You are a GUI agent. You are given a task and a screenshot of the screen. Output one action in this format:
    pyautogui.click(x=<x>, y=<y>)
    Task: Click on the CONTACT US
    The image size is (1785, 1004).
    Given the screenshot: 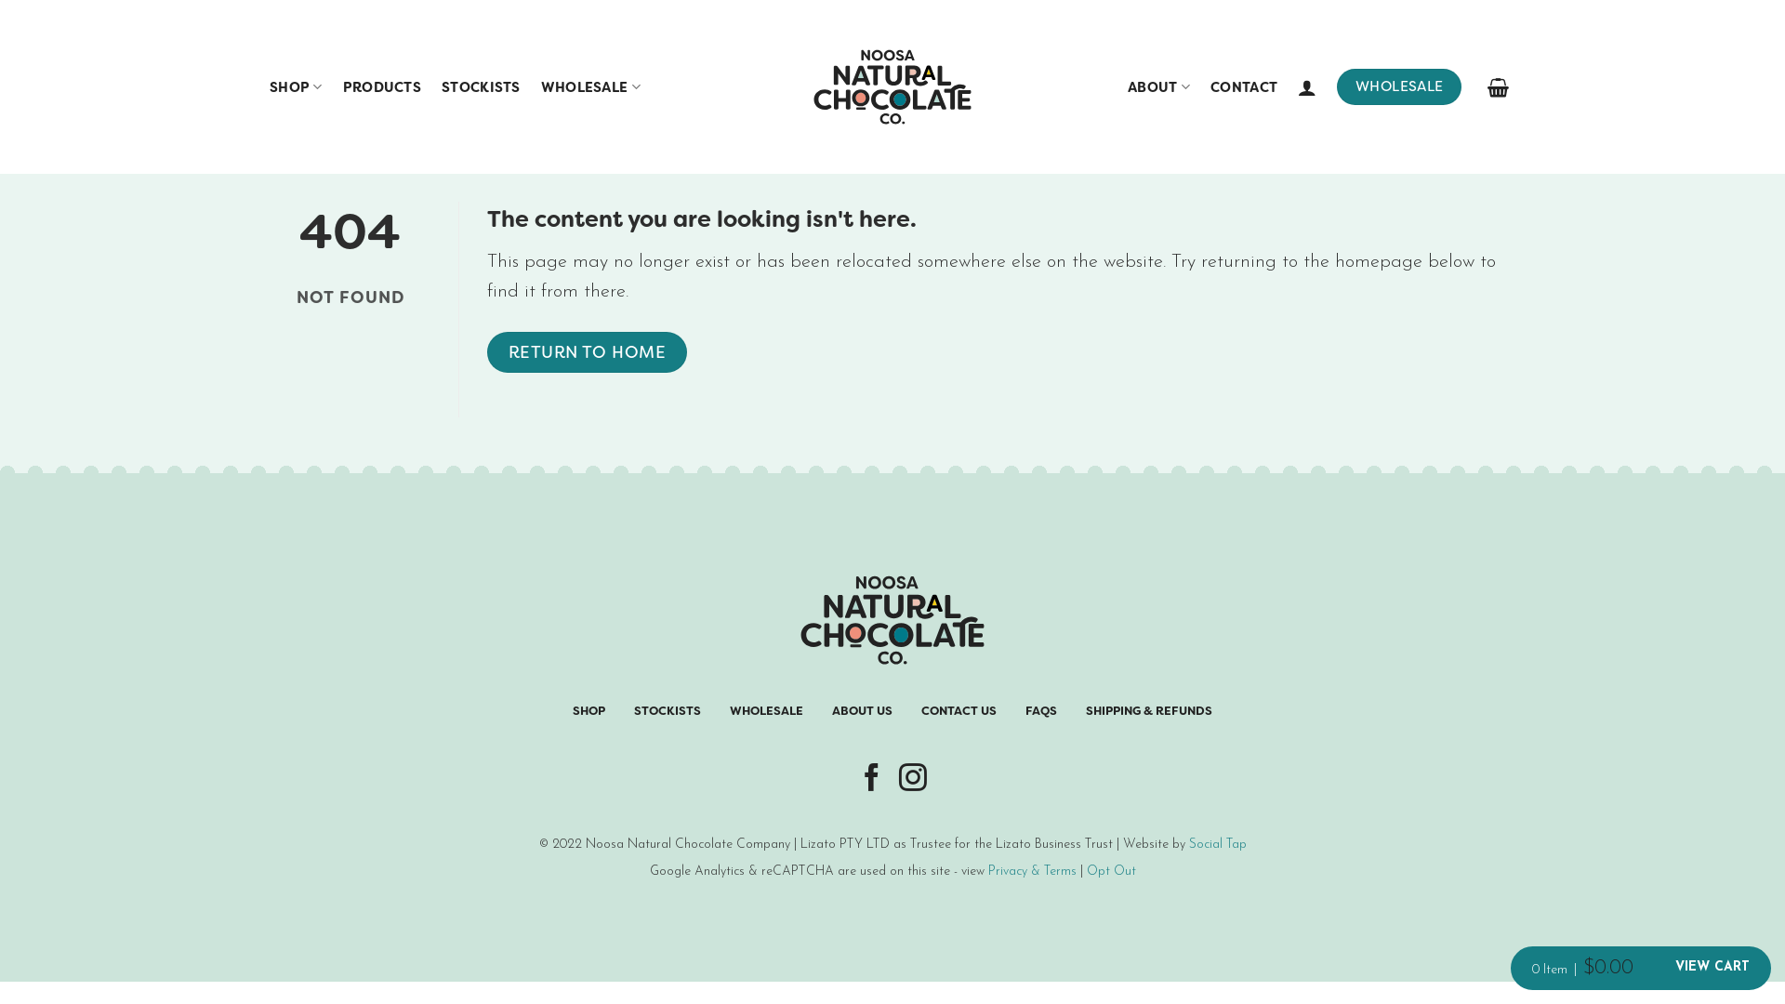 What is the action you would take?
    pyautogui.click(x=959, y=711)
    